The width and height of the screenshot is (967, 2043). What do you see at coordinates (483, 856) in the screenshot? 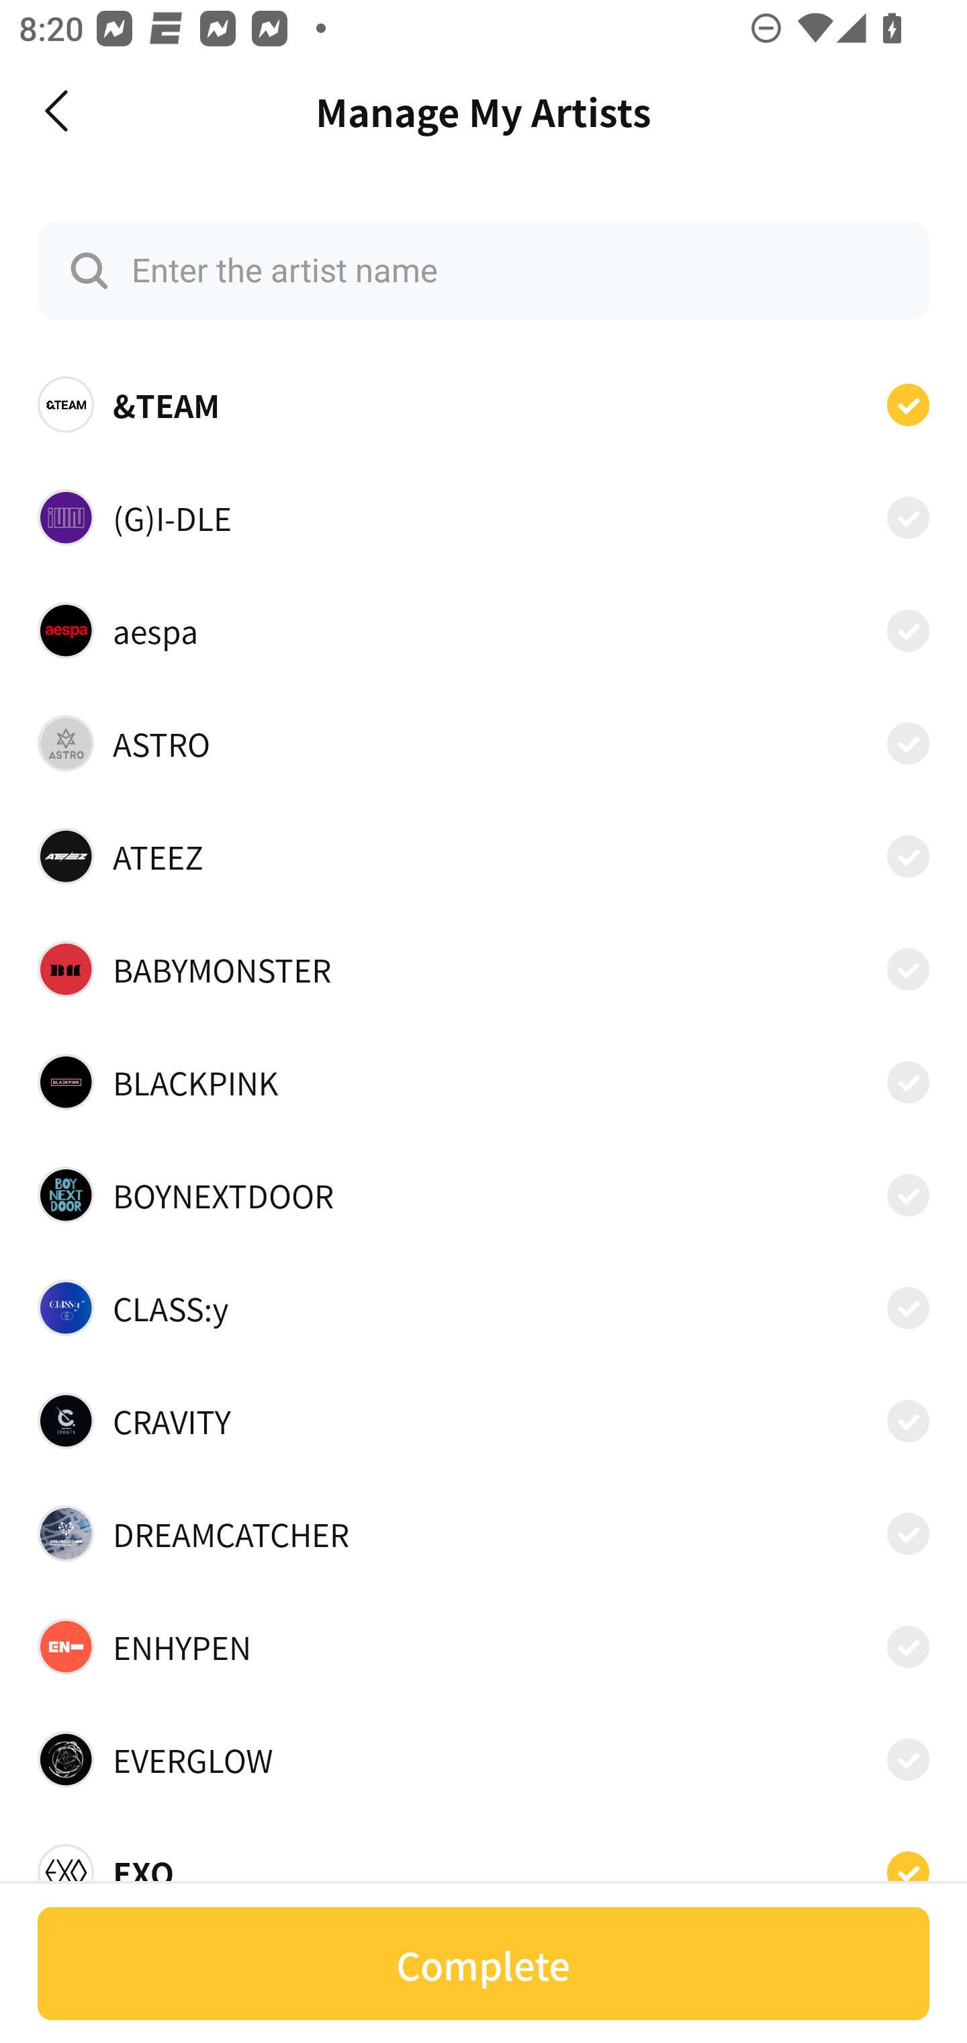
I see `ATEEZ` at bounding box center [483, 856].